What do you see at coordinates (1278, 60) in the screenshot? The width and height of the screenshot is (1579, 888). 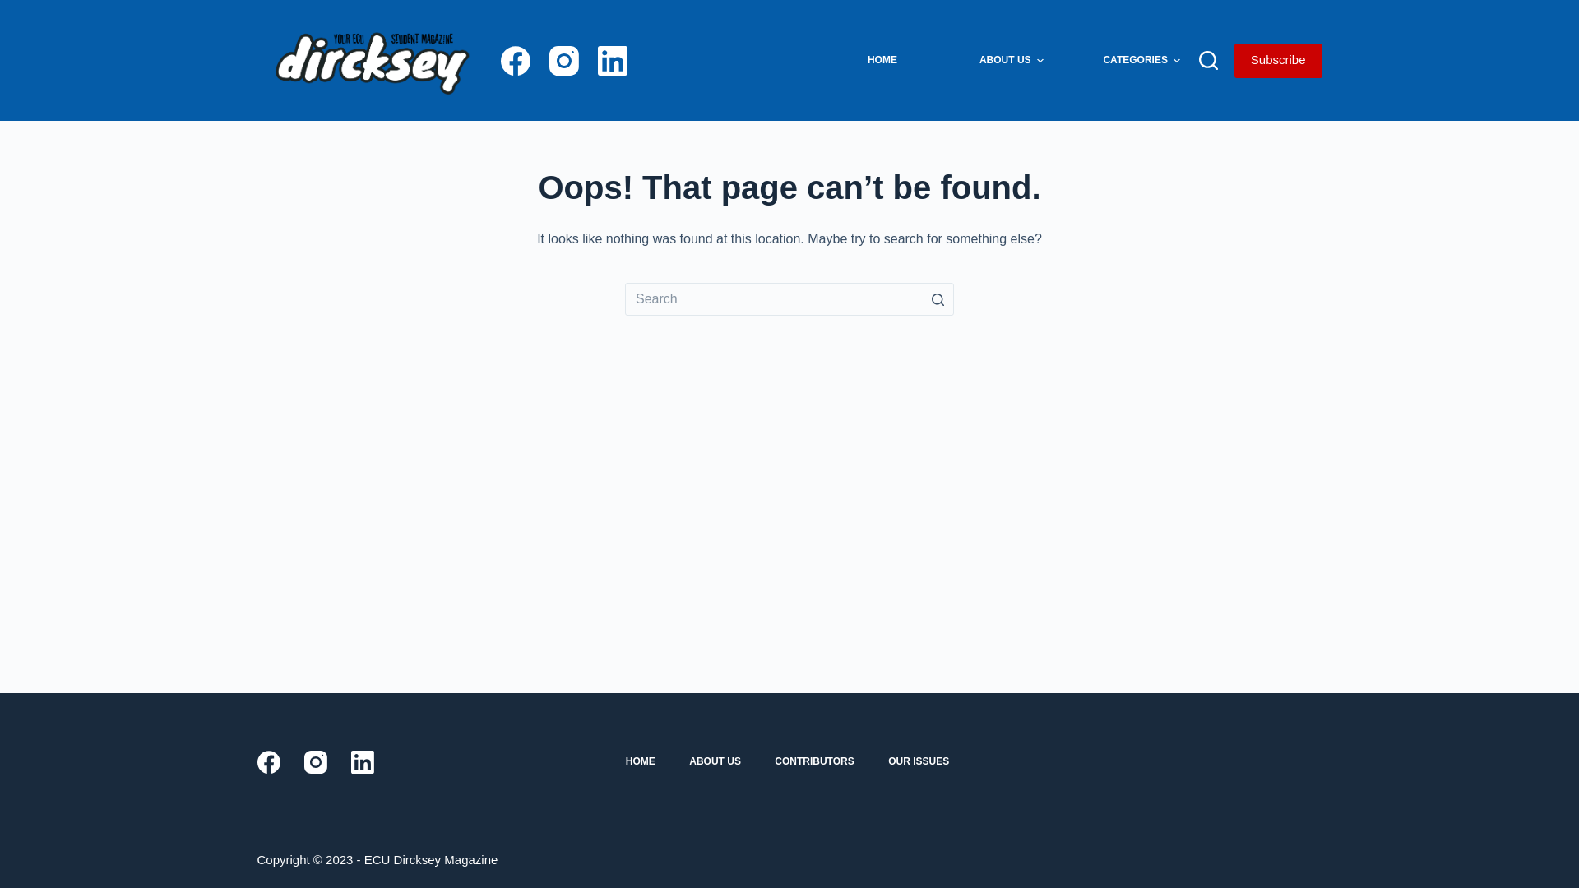 I see `Subscribe` at bounding box center [1278, 60].